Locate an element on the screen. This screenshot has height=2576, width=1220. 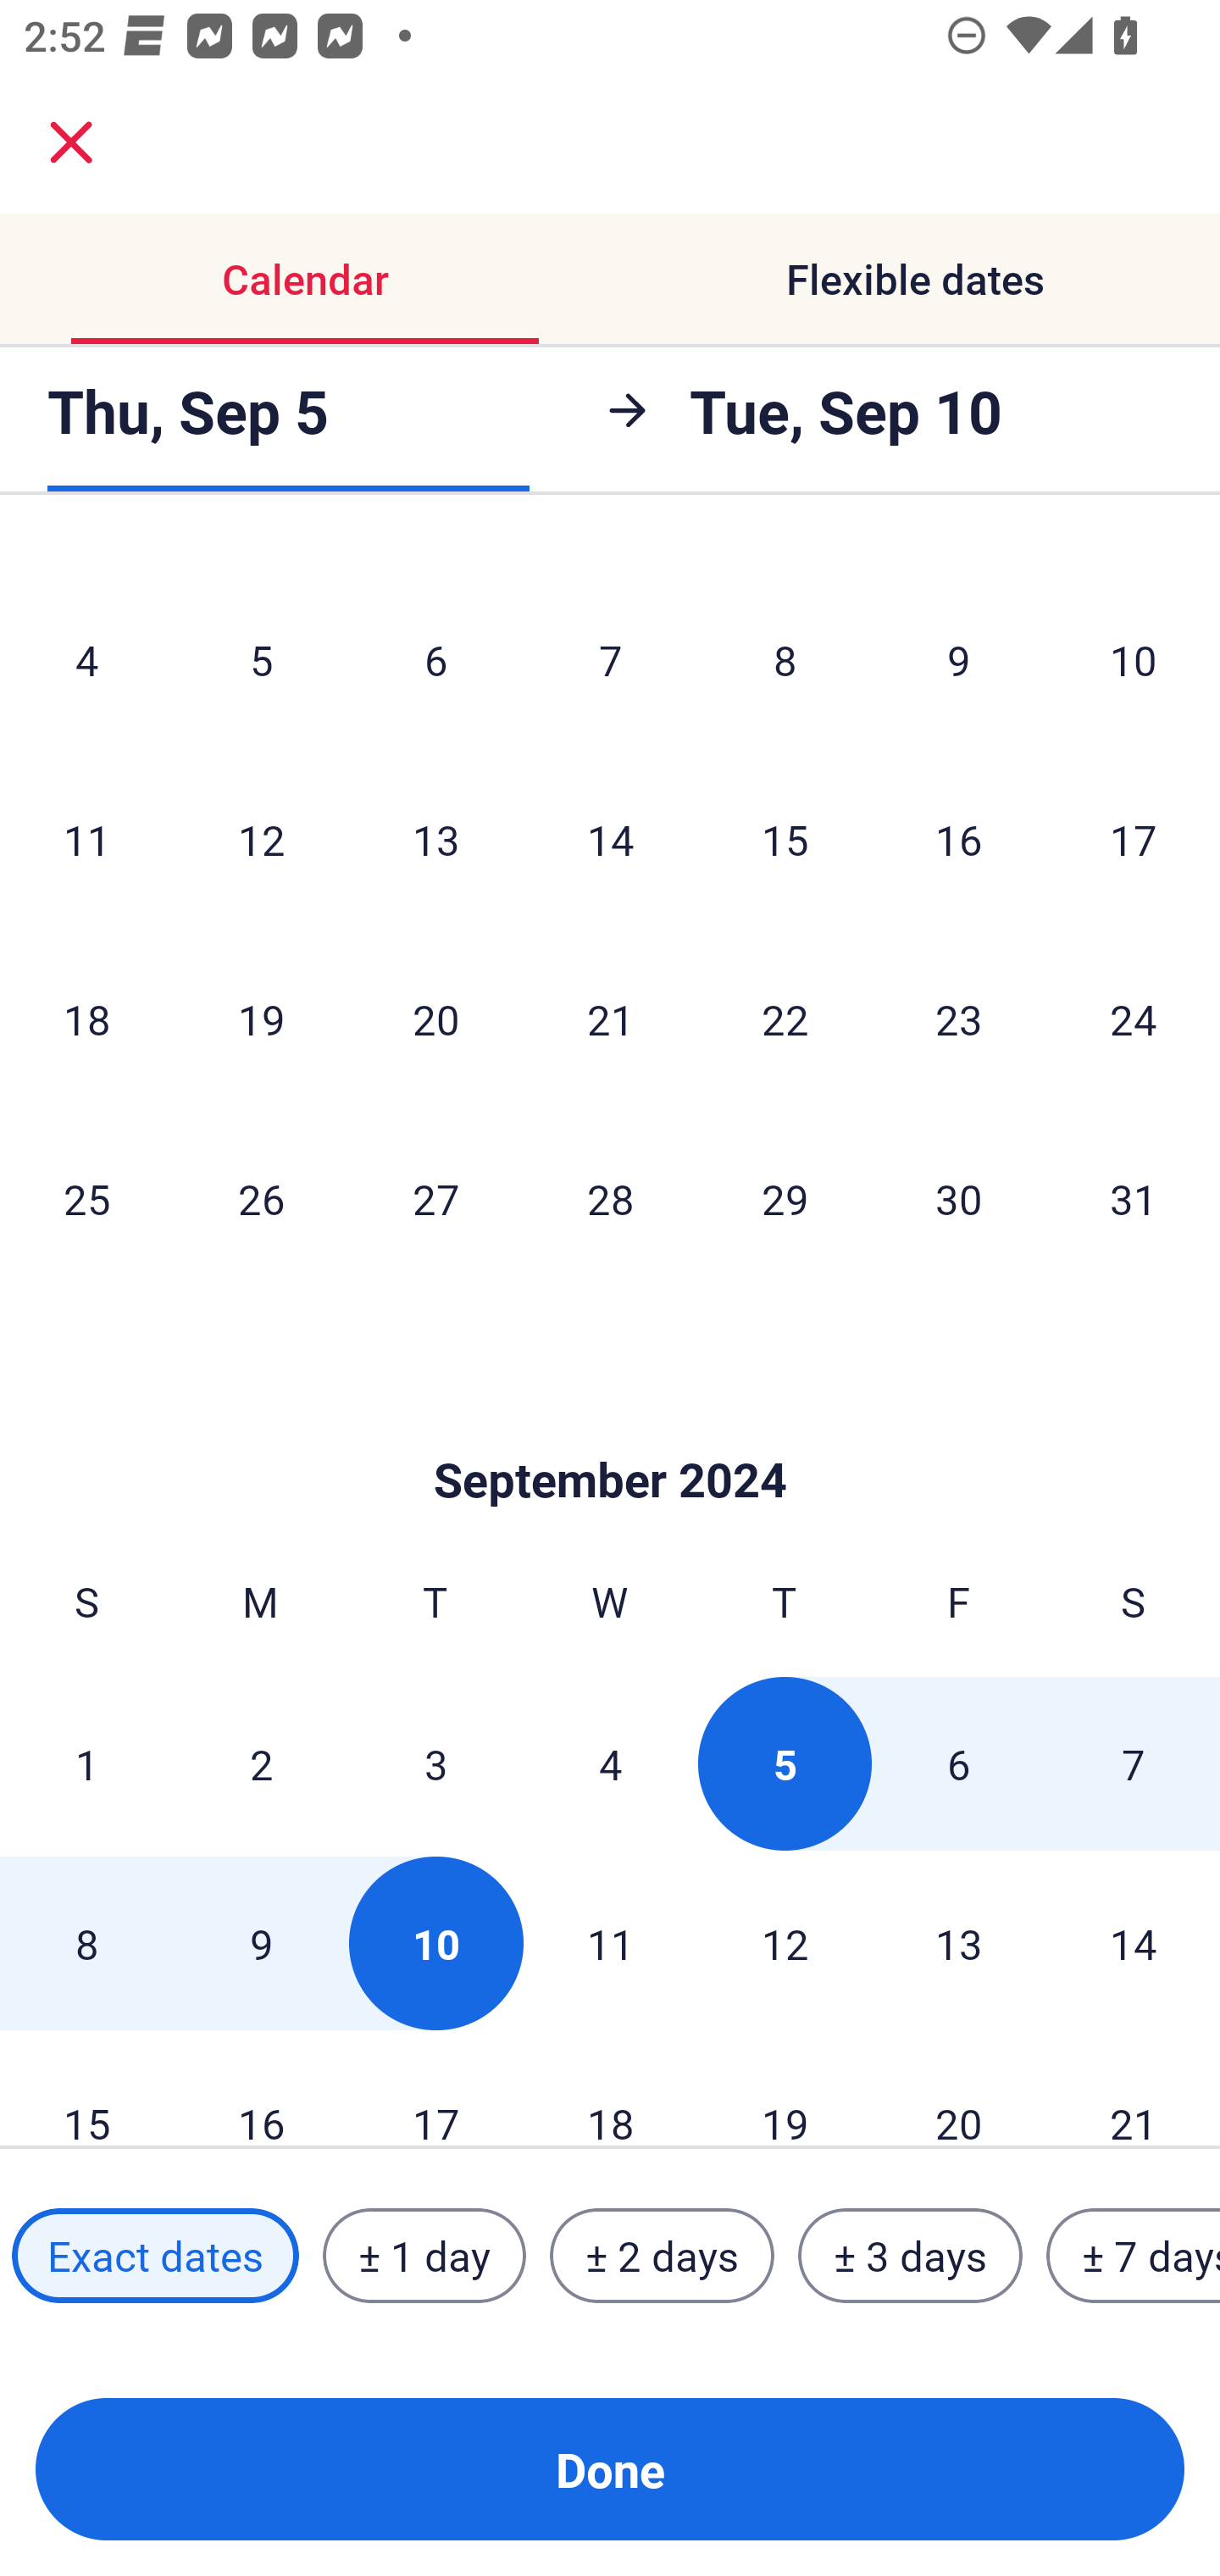
± 1 day is located at coordinates (424, 2255).